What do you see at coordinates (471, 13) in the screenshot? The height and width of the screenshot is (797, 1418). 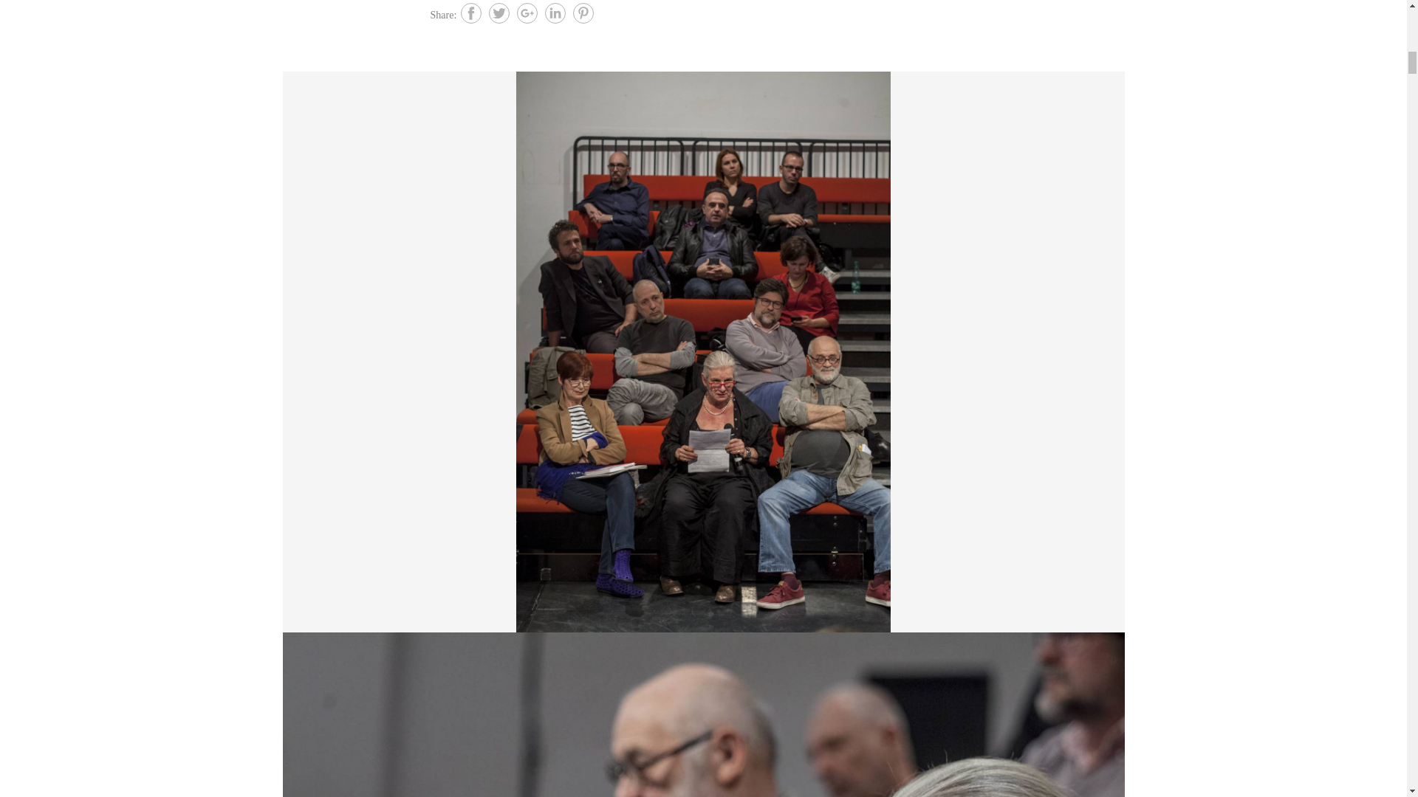 I see `Share on Facebook` at bounding box center [471, 13].